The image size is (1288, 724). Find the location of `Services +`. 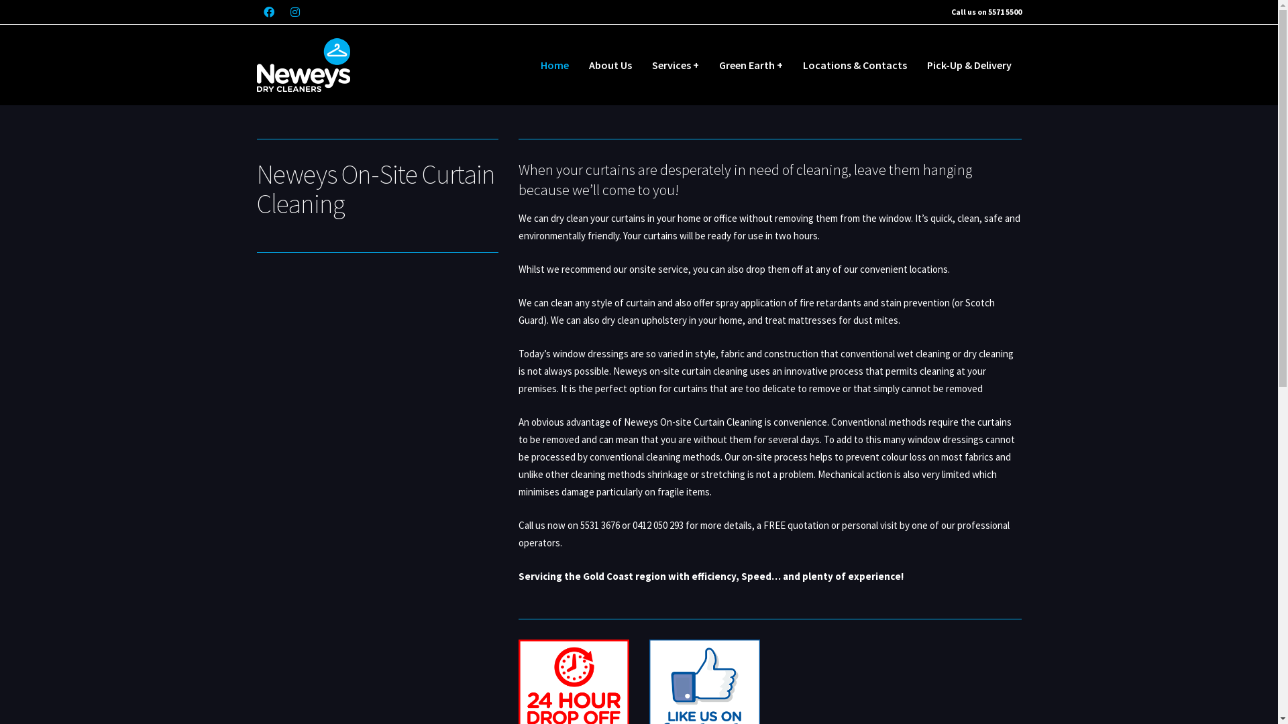

Services + is located at coordinates (675, 65).